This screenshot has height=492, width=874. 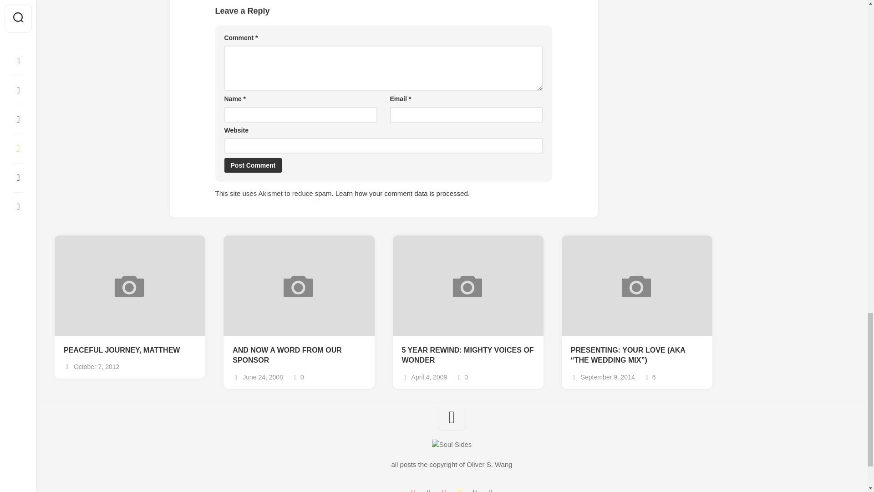 I want to click on summer songs, so click(x=459, y=490).